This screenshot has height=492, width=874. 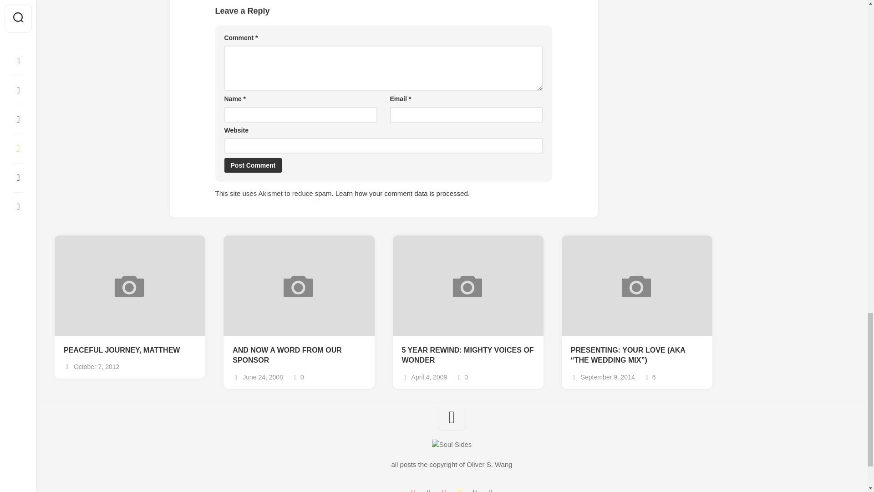 I want to click on summer songs, so click(x=459, y=490).